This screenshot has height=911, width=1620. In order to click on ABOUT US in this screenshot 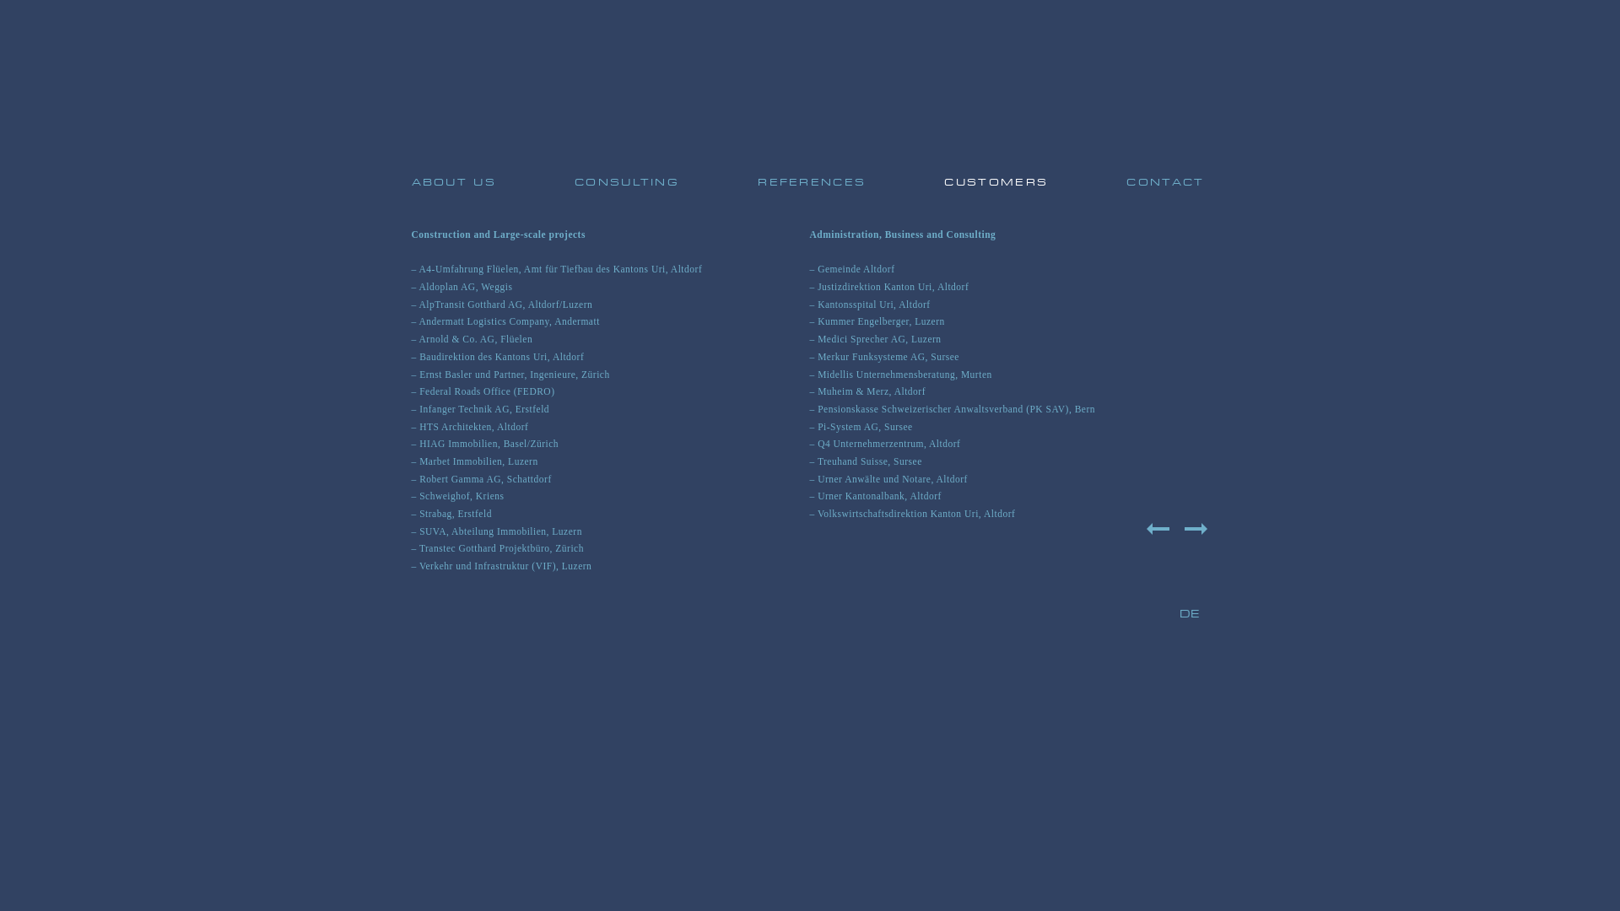, I will do `click(454, 182)`.